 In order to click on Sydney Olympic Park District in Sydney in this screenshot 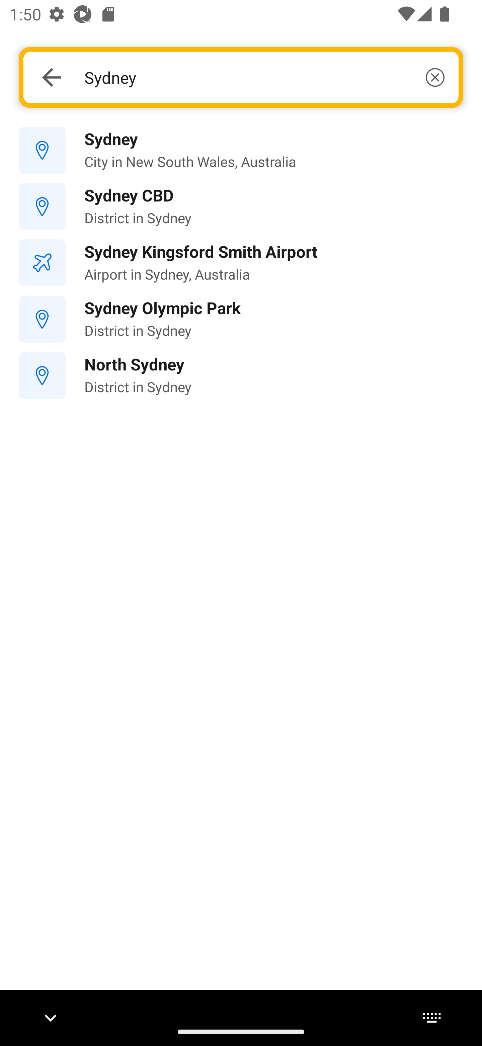, I will do `click(241, 319)`.